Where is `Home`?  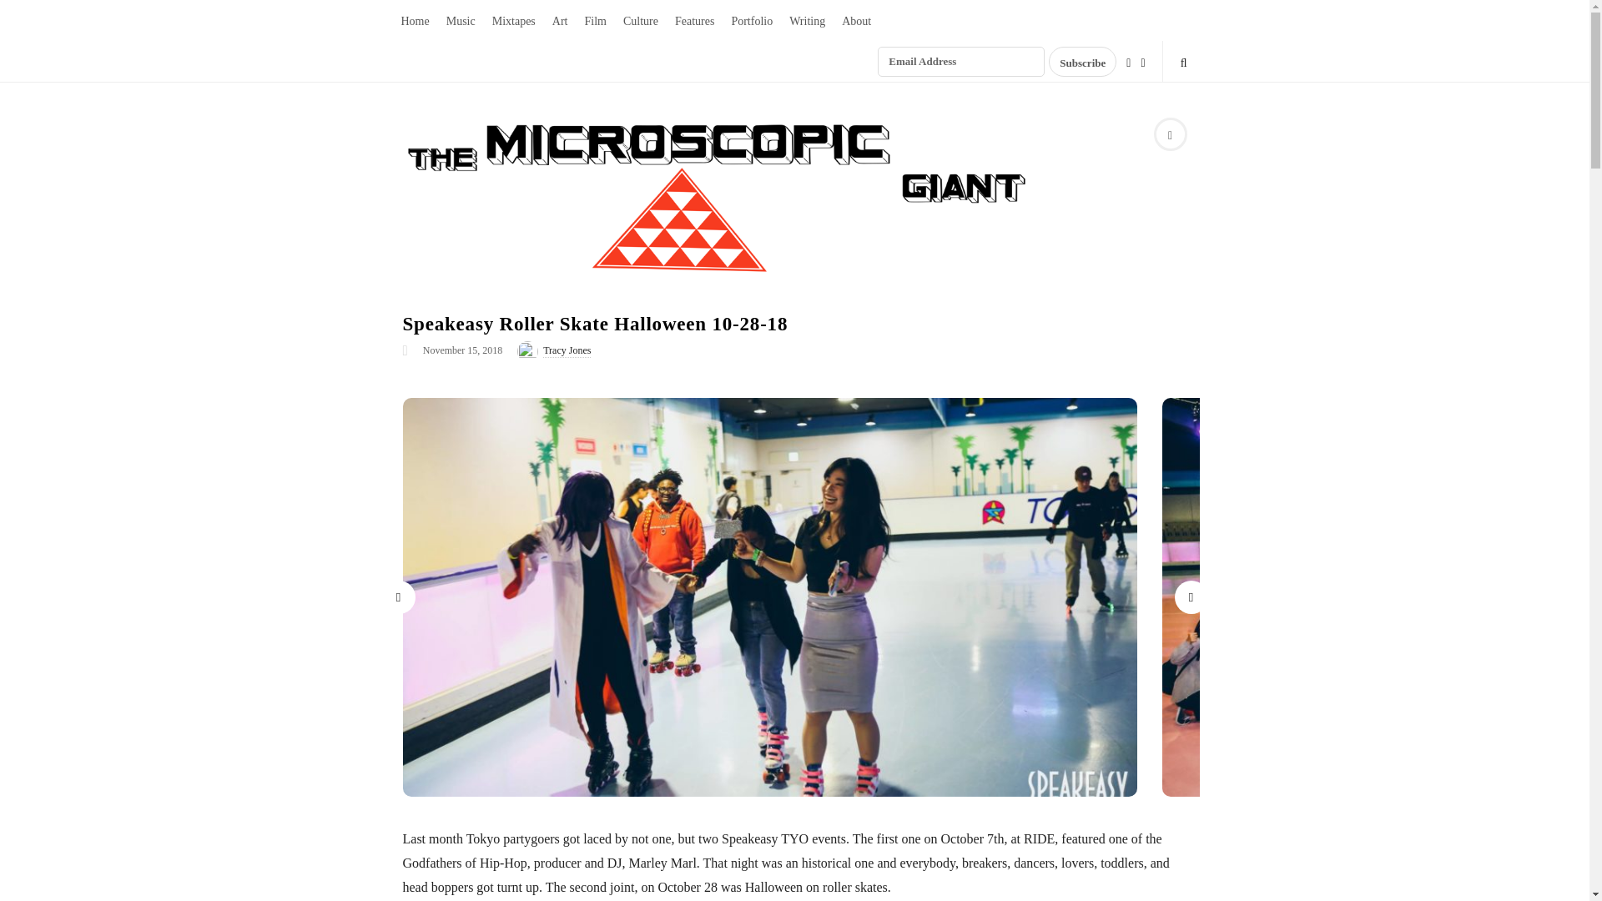
Home is located at coordinates (415, 20).